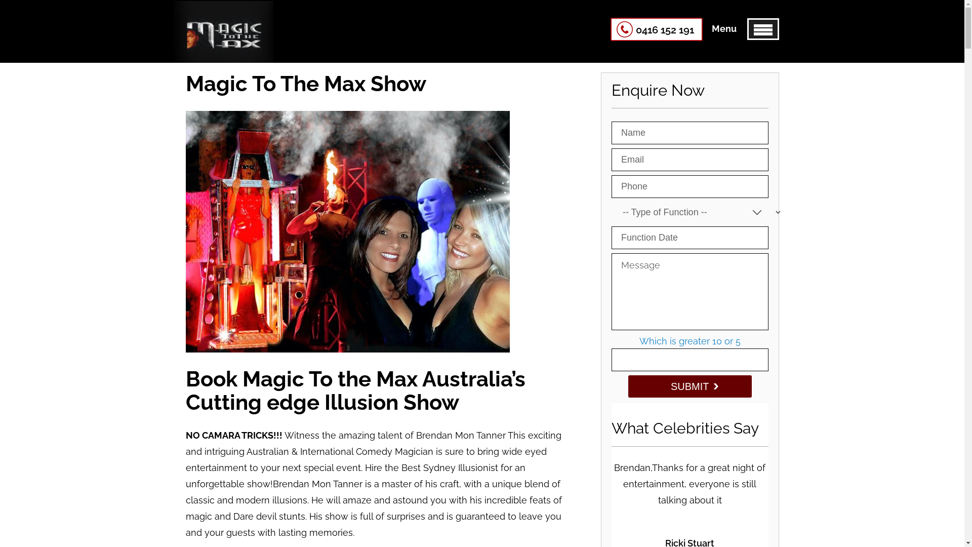 This screenshot has width=972, height=547. What do you see at coordinates (690, 386) in the screenshot?
I see `SUBMIT` at bounding box center [690, 386].